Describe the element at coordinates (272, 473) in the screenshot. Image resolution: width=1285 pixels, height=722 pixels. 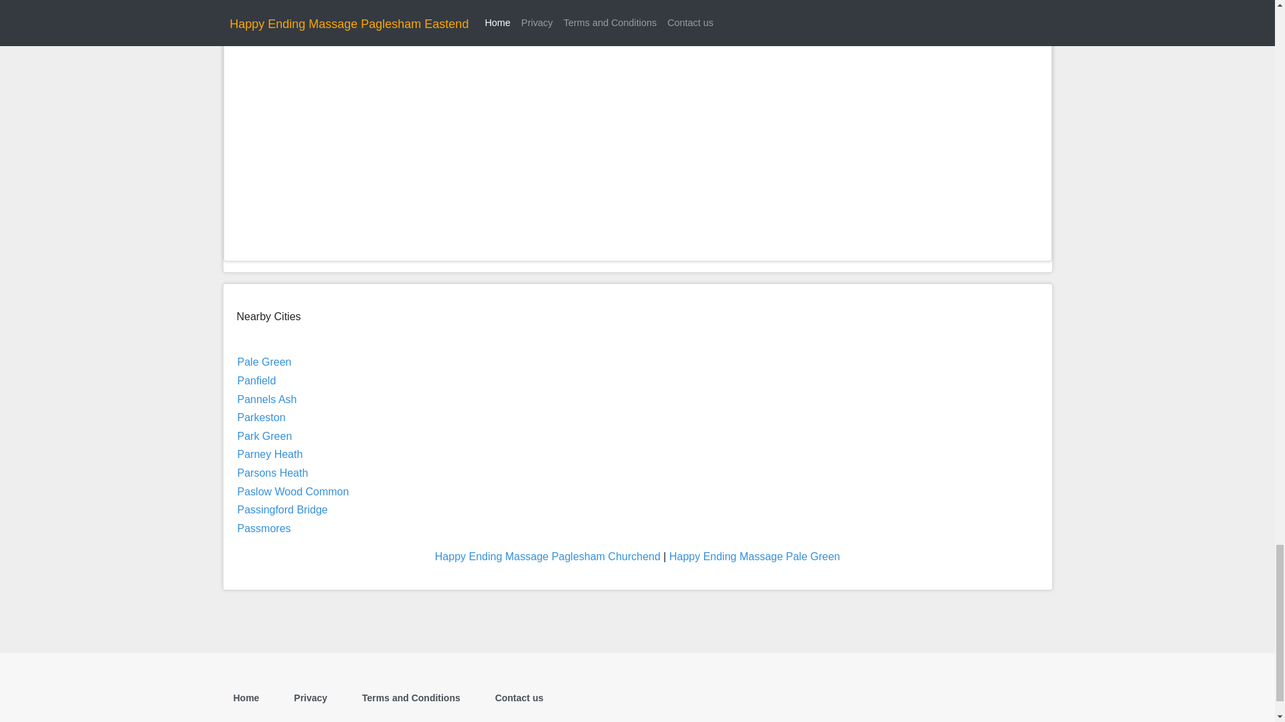
I see `Parsons Heath` at that location.